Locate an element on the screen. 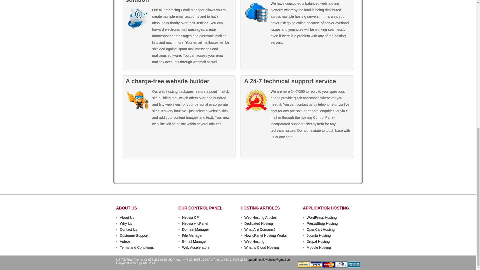 This screenshot has width=480, height=270. A charge-free website builder is located at coordinates (137, 100).